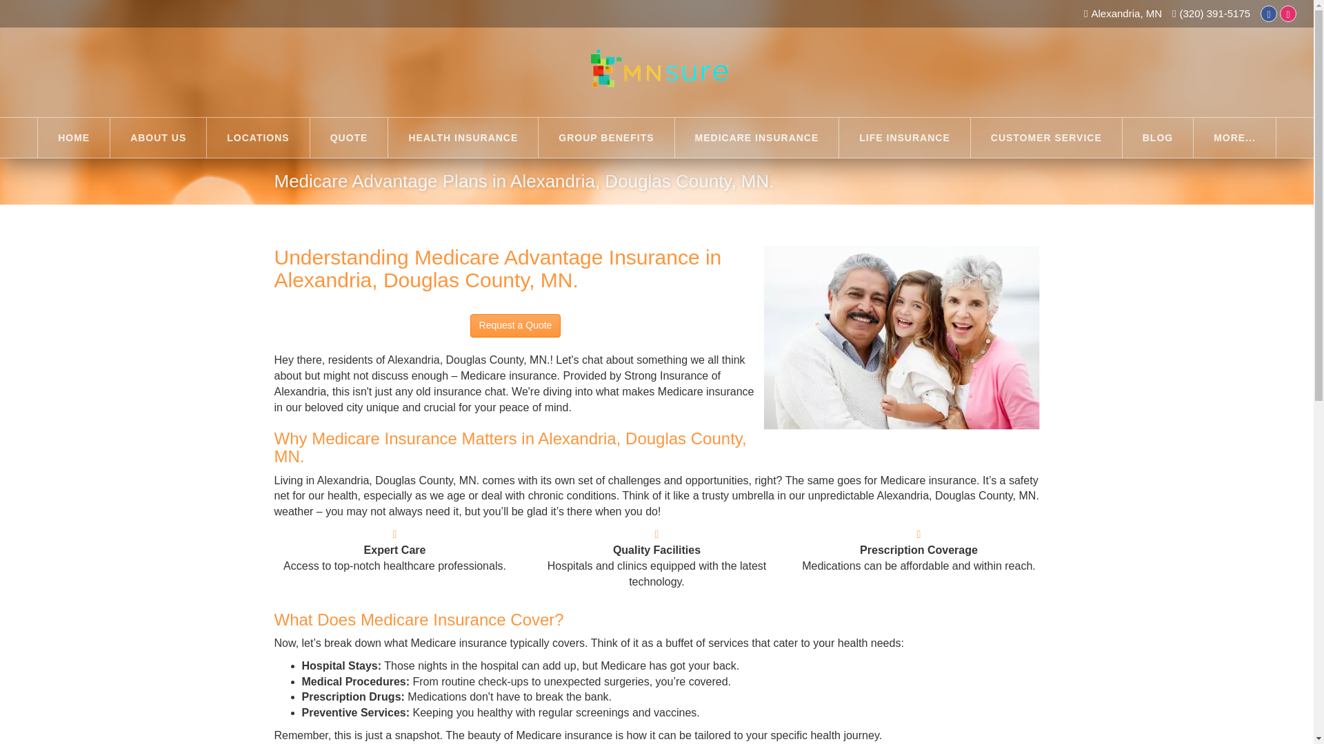  What do you see at coordinates (349, 137) in the screenshot?
I see `QUOTE` at bounding box center [349, 137].